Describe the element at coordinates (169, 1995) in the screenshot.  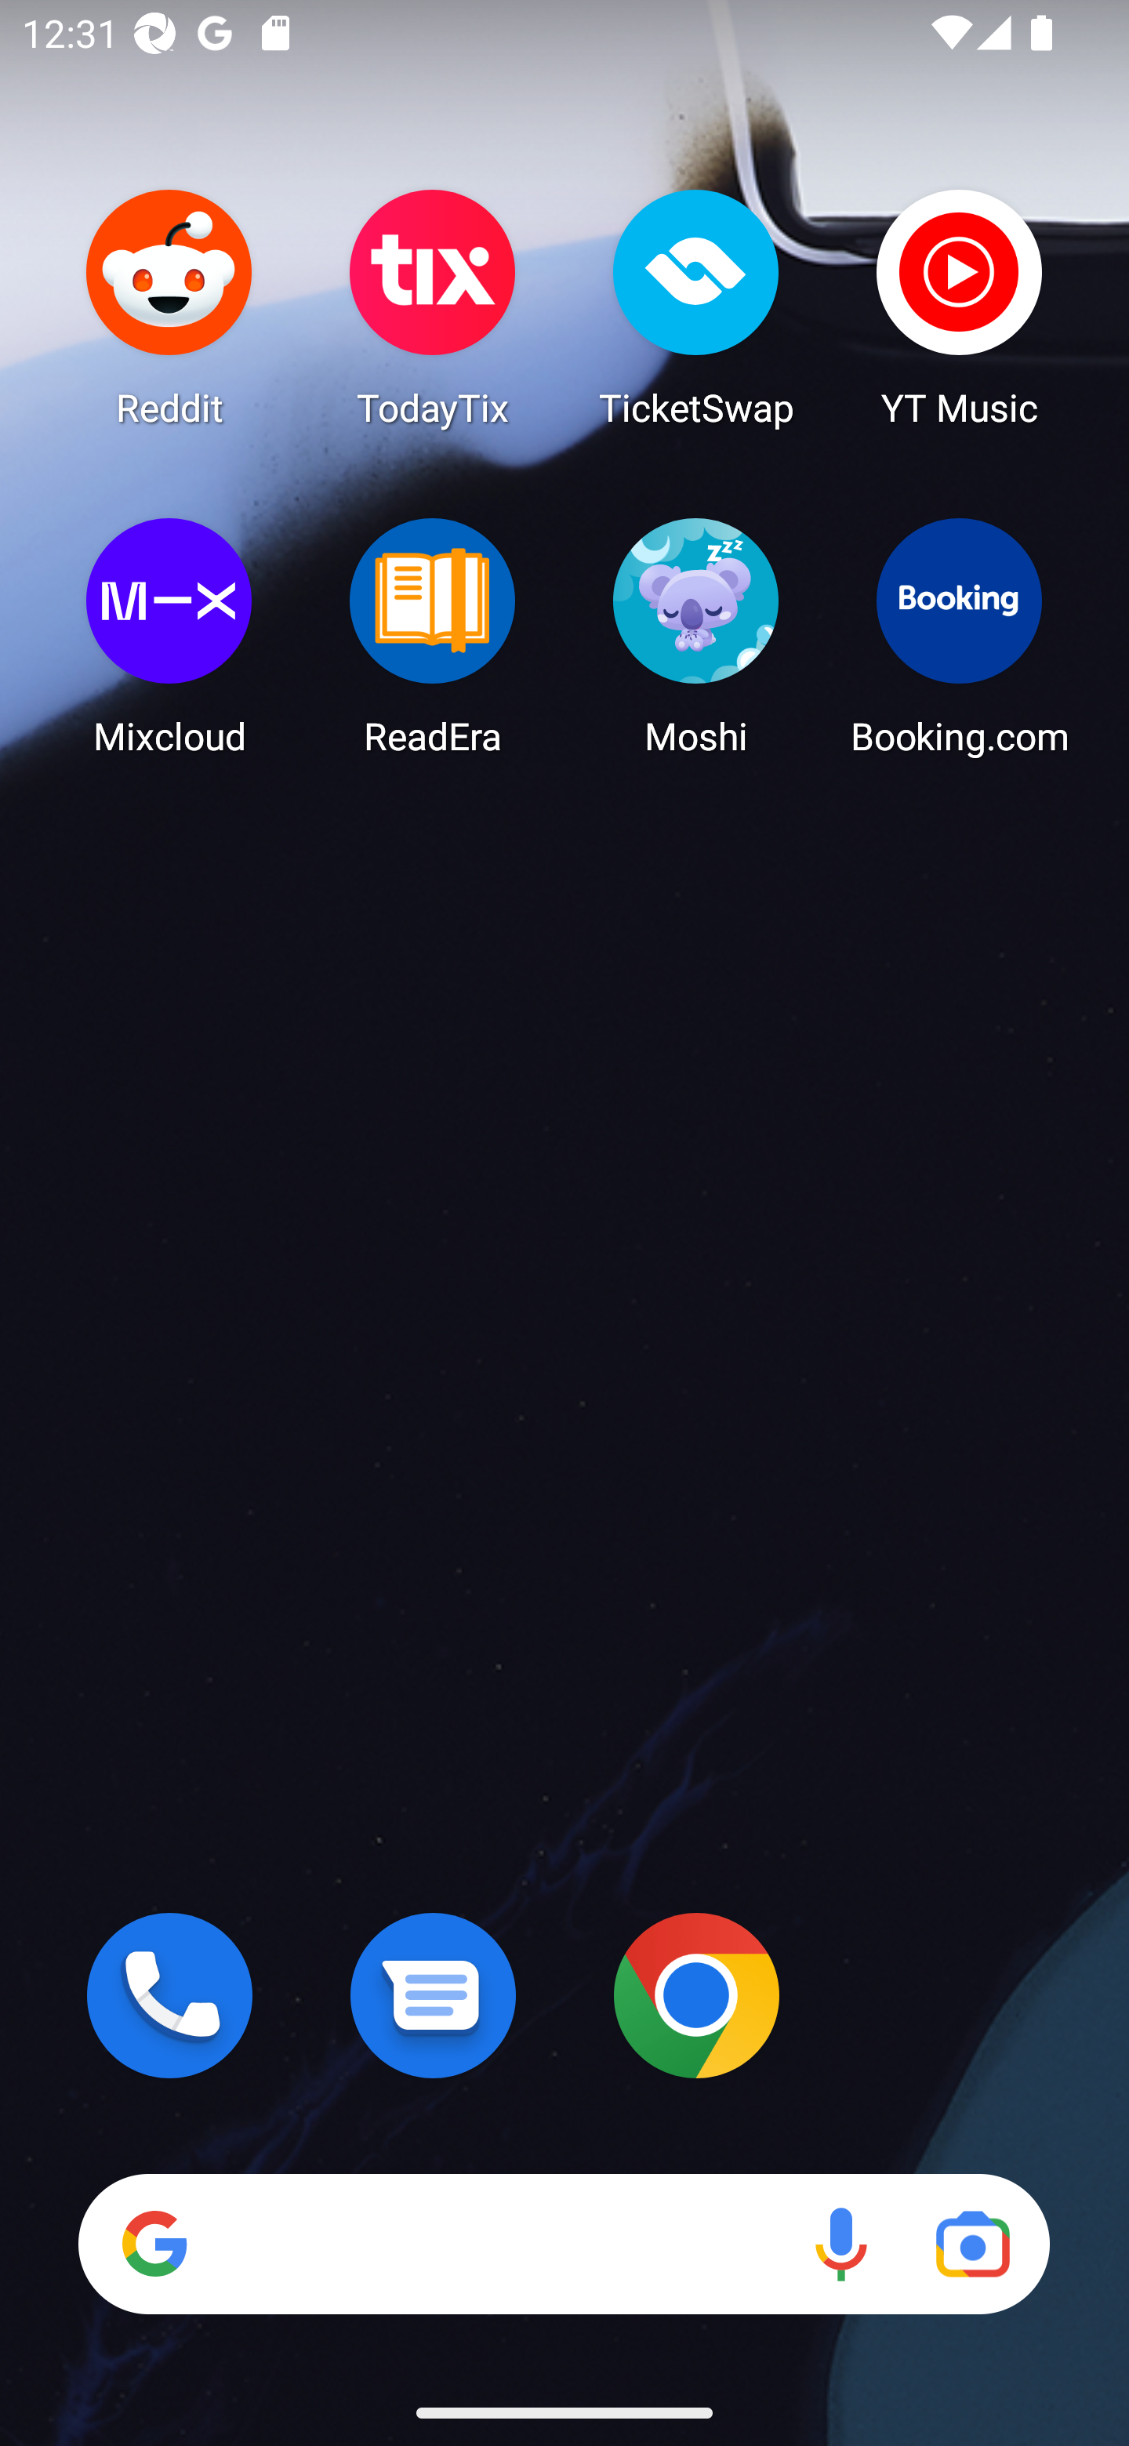
I see `Phone` at that location.